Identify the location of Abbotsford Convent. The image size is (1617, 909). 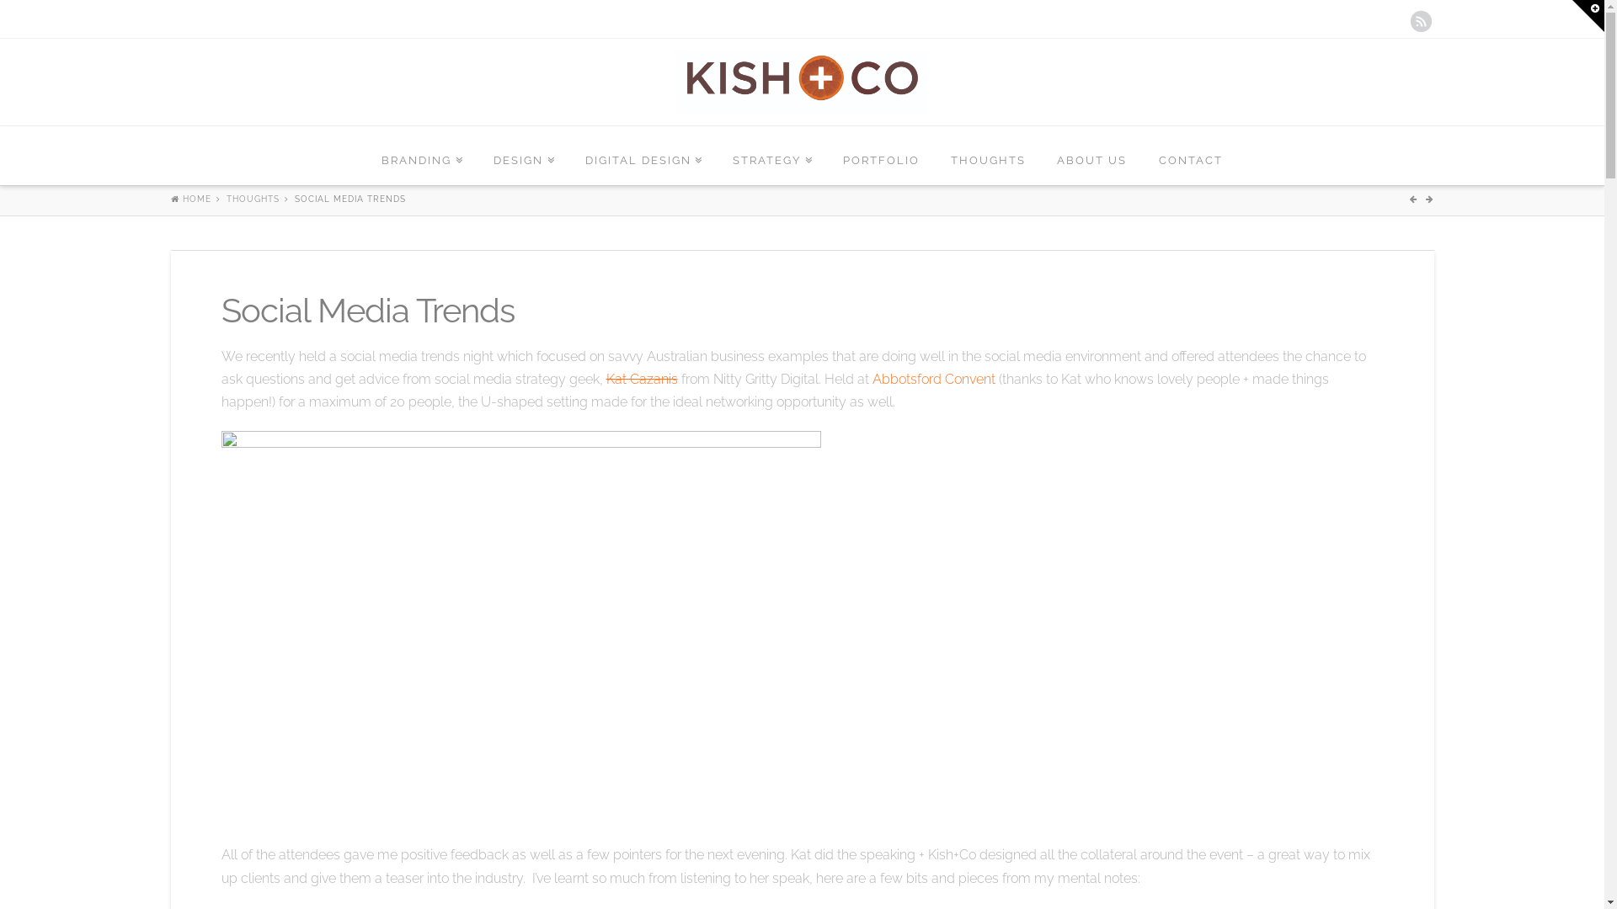
(934, 379).